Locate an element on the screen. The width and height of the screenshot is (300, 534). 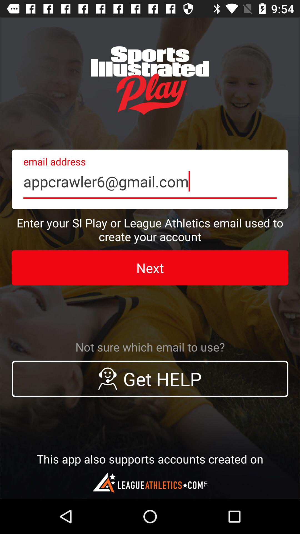
jump to appcrawler6@gmail.com is located at coordinates (150, 179).